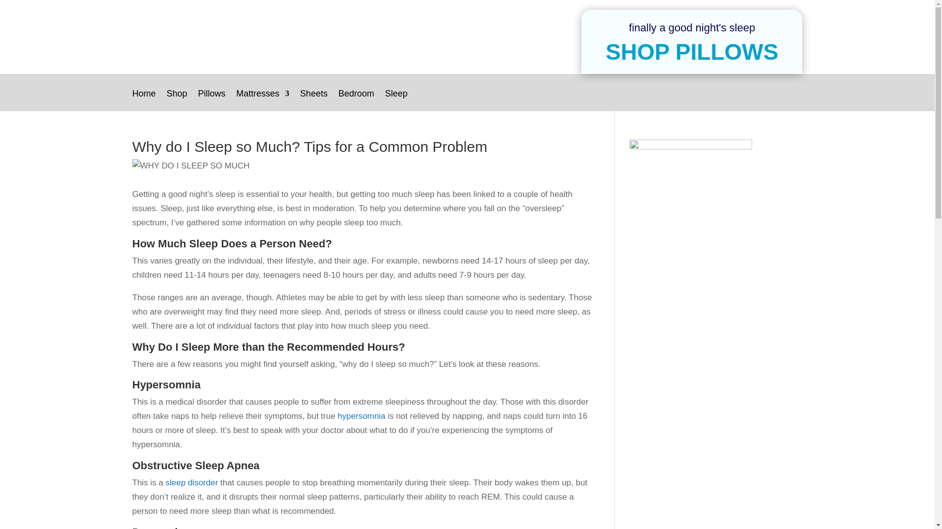 This screenshot has height=529, width=942. I want to click on Sleep, so click(396, 100).